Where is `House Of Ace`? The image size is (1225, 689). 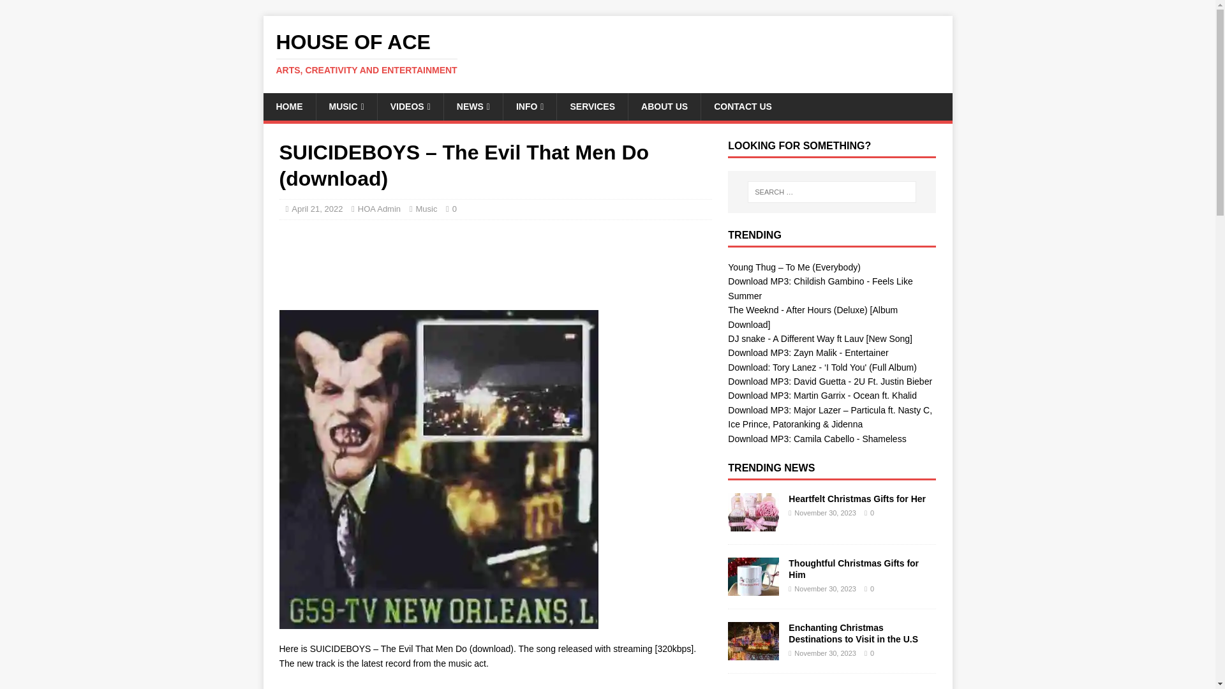 House Of Ace is located at coordinates (511, 262).